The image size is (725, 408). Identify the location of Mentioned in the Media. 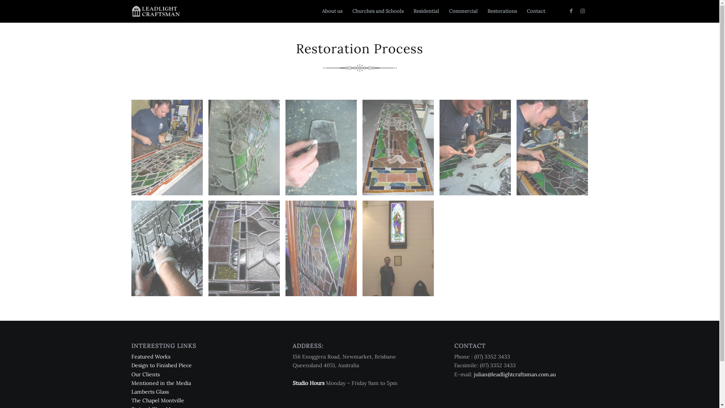
(161, 383).